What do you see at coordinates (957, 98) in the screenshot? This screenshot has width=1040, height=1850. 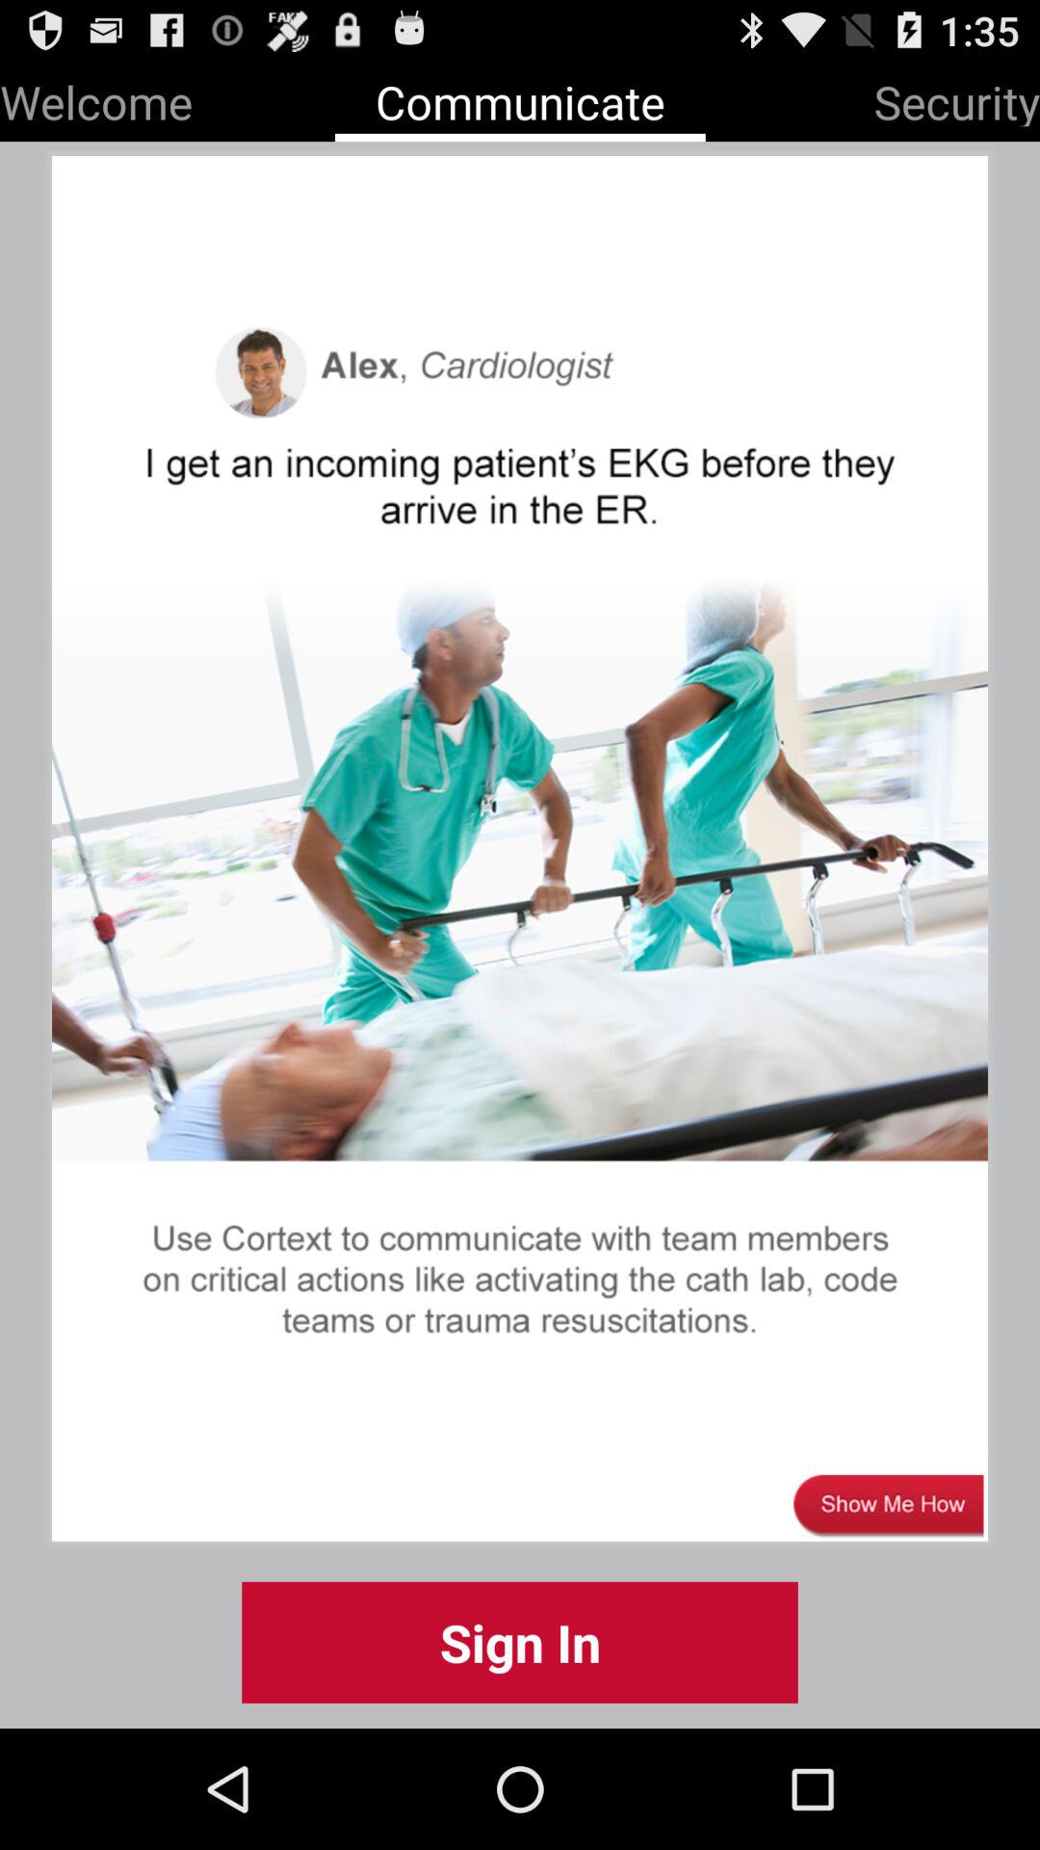 I see `choose the app to the right of the communicate icon` at bounding box center [957, 98].